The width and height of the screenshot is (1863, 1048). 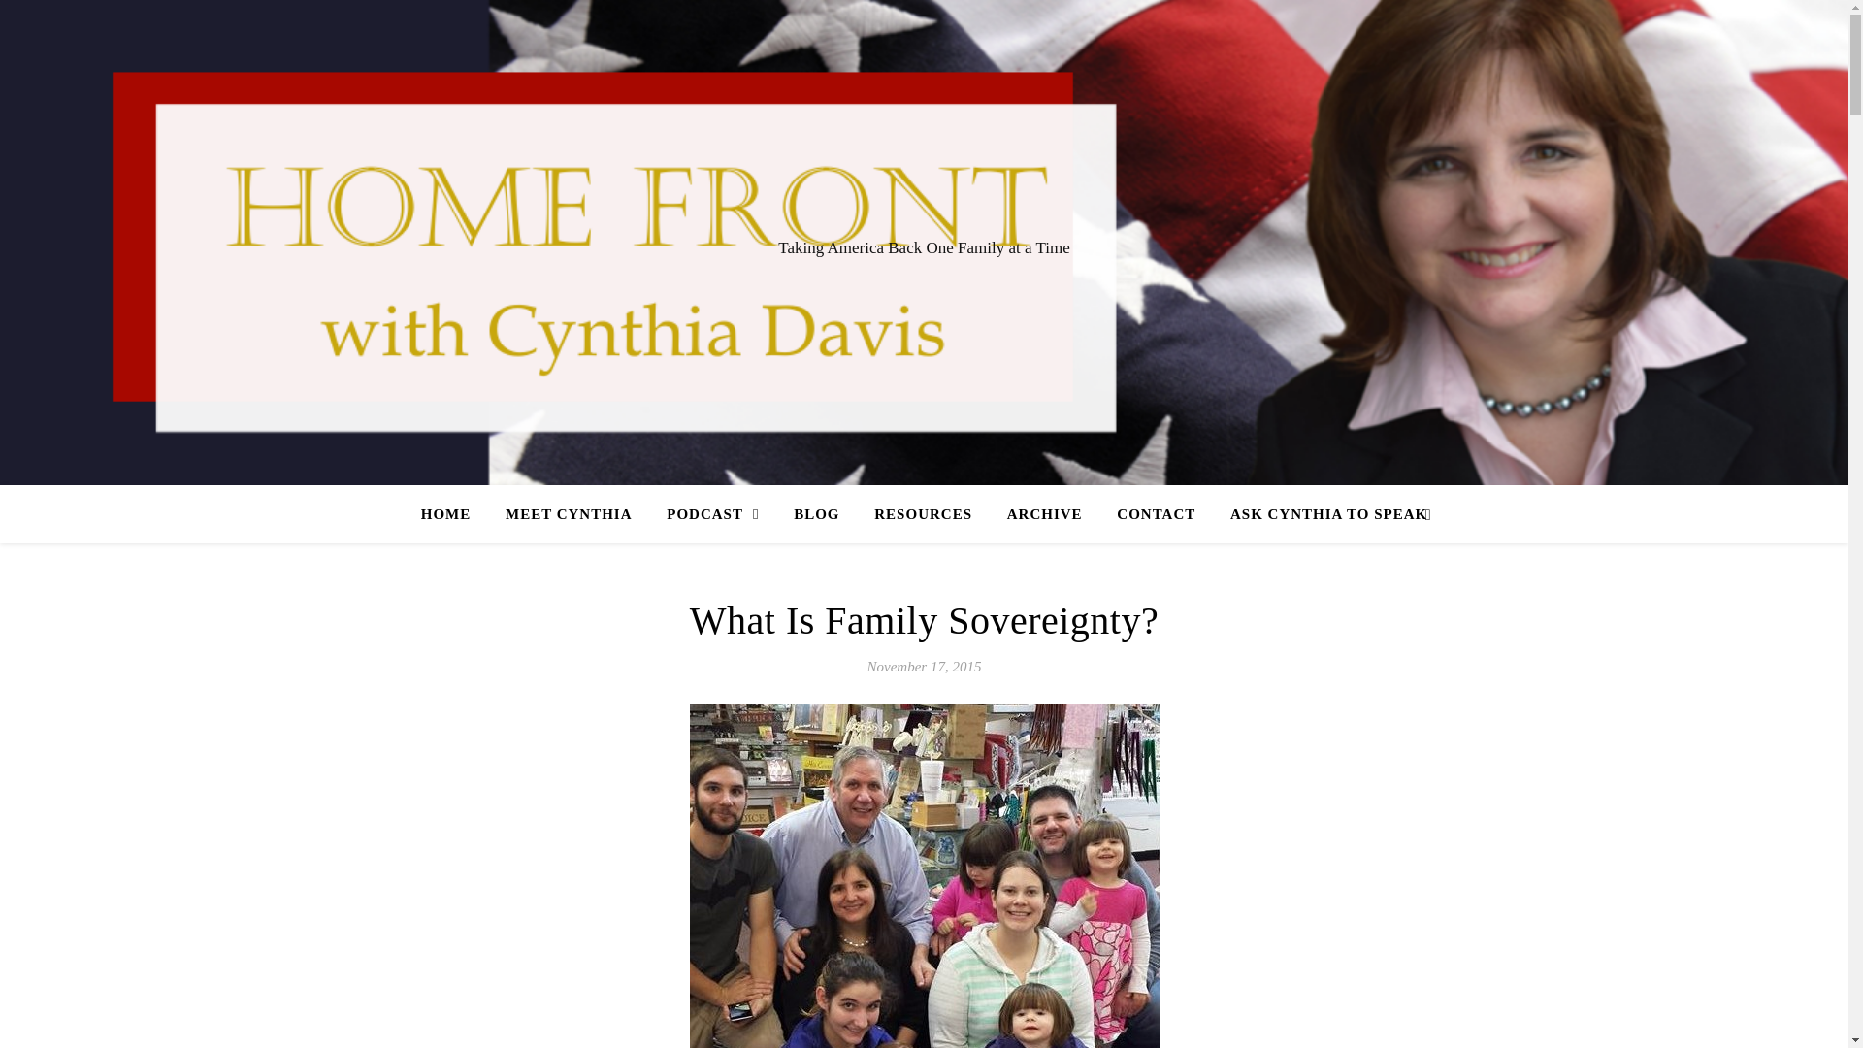 I want to click on BLOG, so click(x=817, y=514).